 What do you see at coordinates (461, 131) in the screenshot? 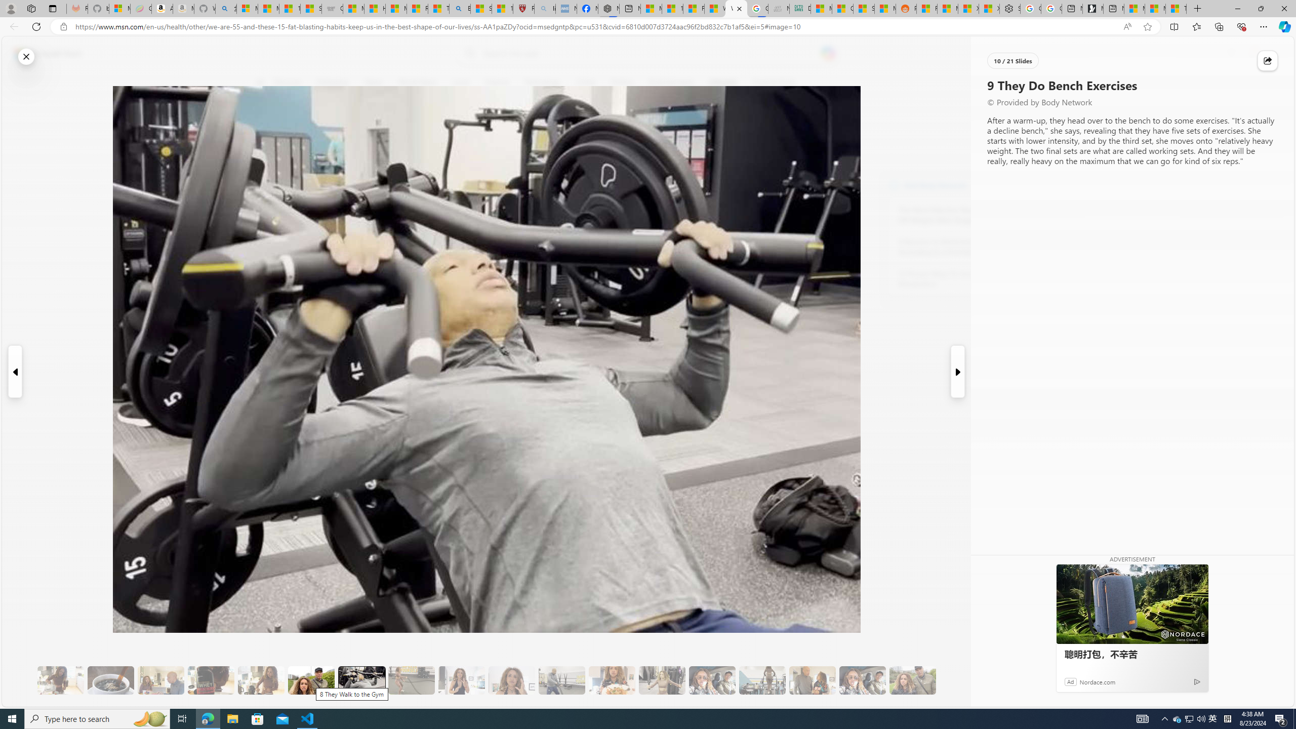
I see `Follow` at bounding box center [461, 131].